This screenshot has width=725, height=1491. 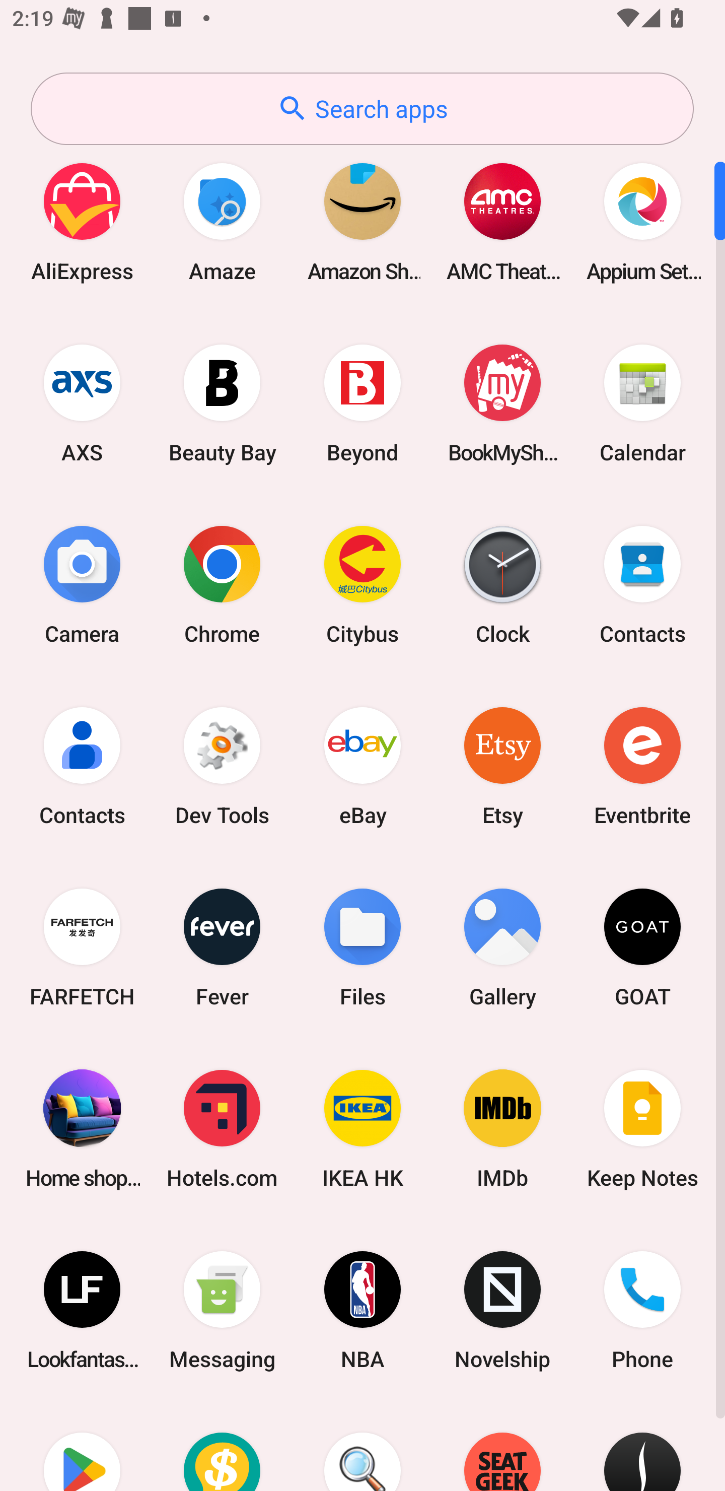 I want to click on Price, so click(x=222, y=1446).